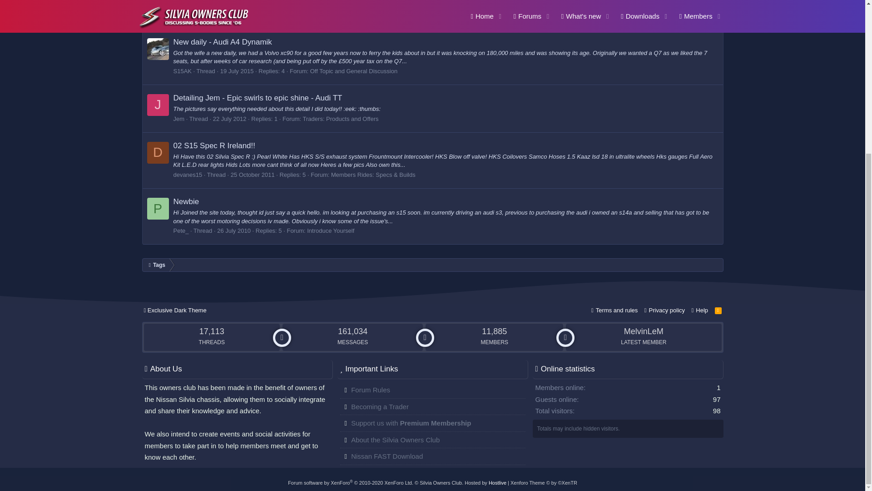 The height and width of the screenshot is (491, 872). Describe the element at coordinates (230, 118) in the screenshot. I see `22 July 2012 at 9:32 PM` at that location.